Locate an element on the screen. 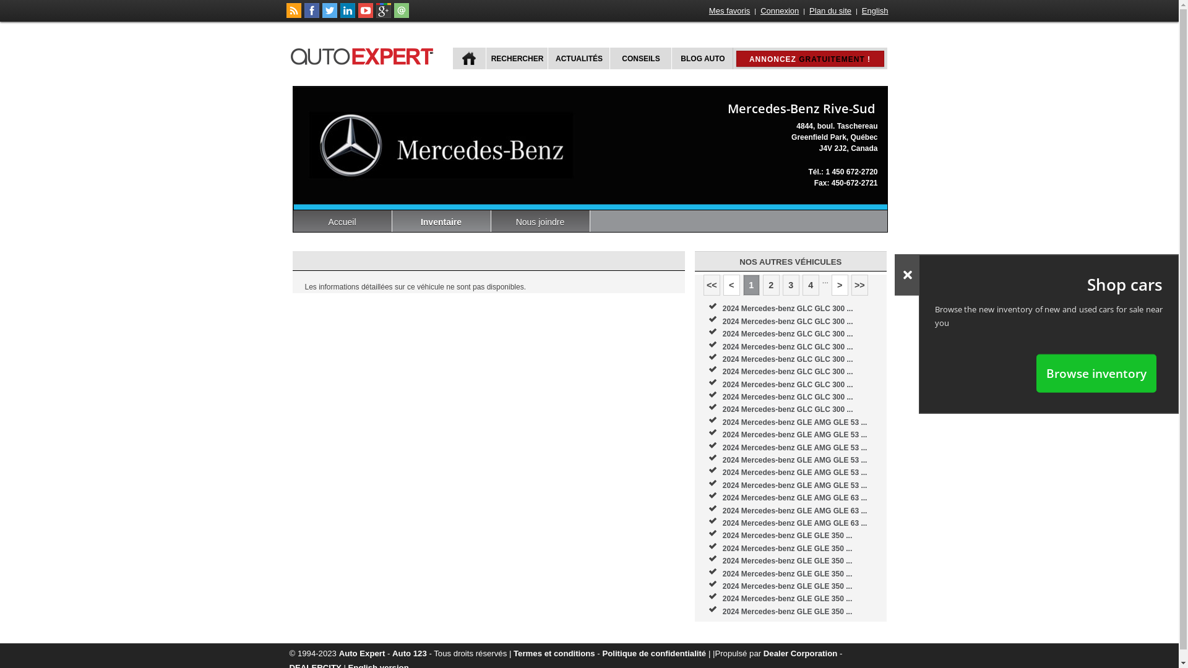 This screenshot has height=668, width=1188. Suivez Publications Le Guide Inc. sur LinkedIn is located at coordinates (348, 15).